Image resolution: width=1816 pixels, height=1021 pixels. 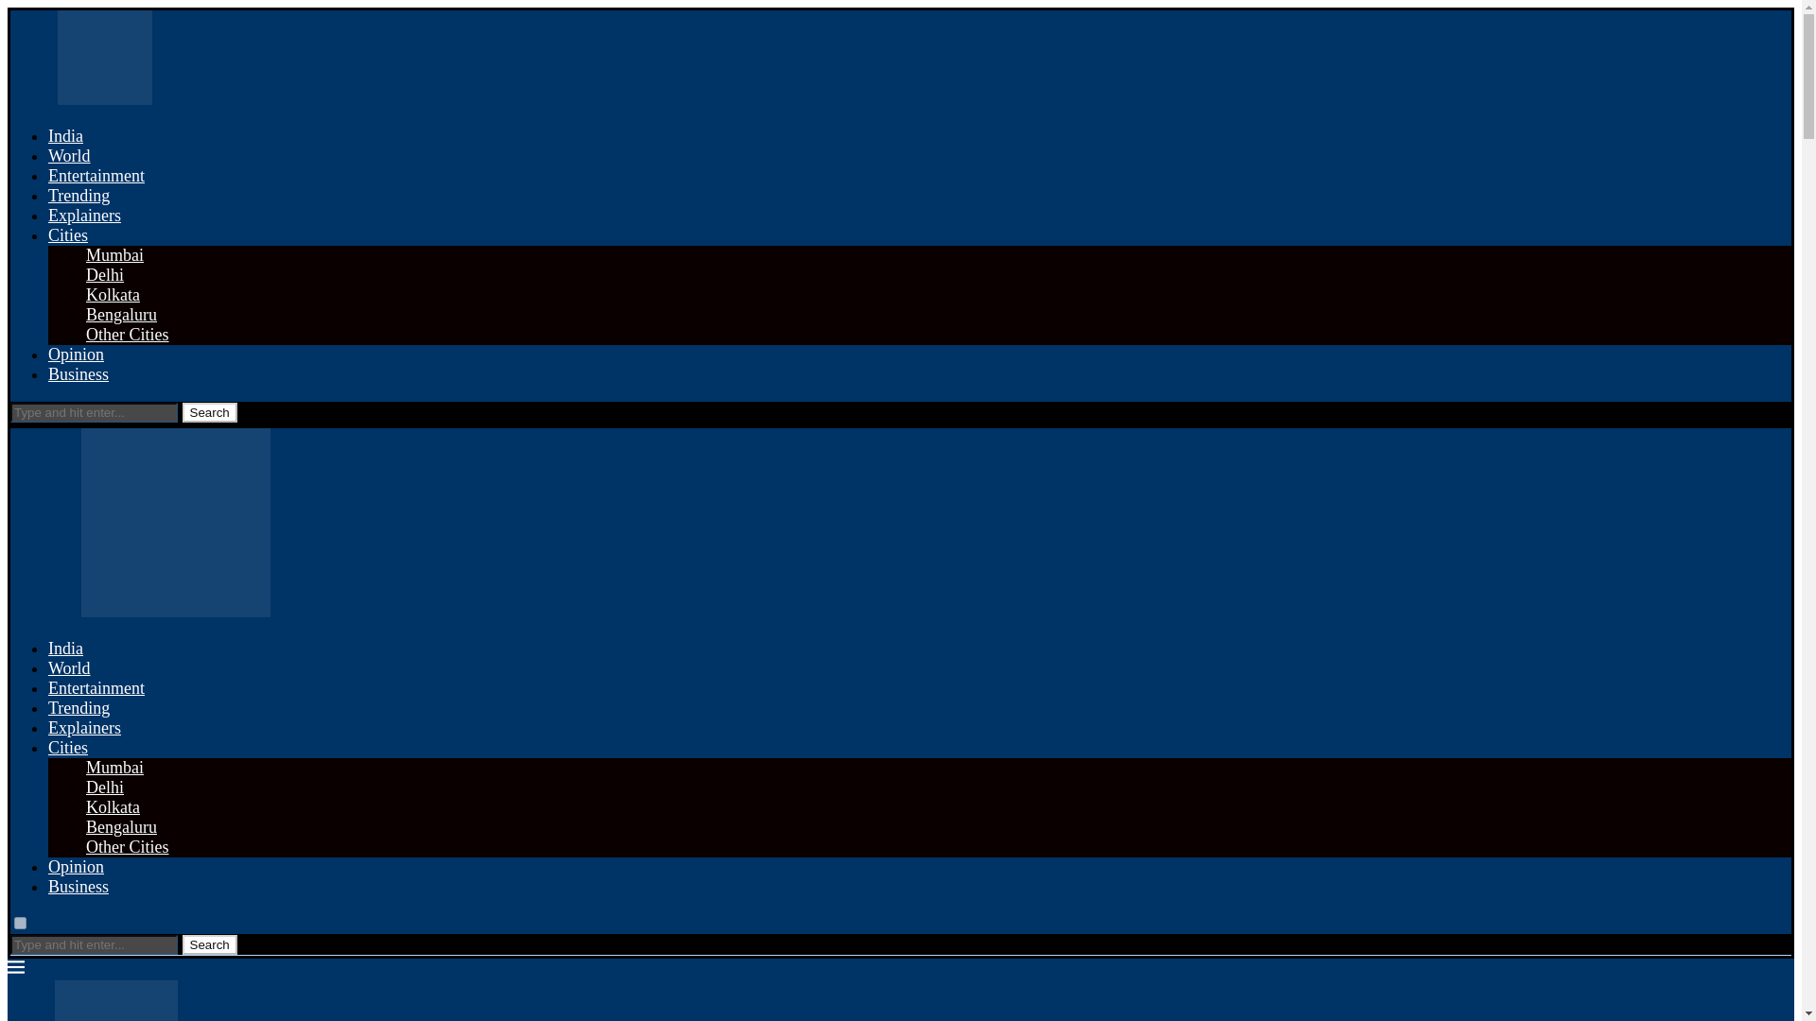 What do you see at coordinates (79, 887) in the screenshot?
I see `Business` at bounding box center [79, 887].